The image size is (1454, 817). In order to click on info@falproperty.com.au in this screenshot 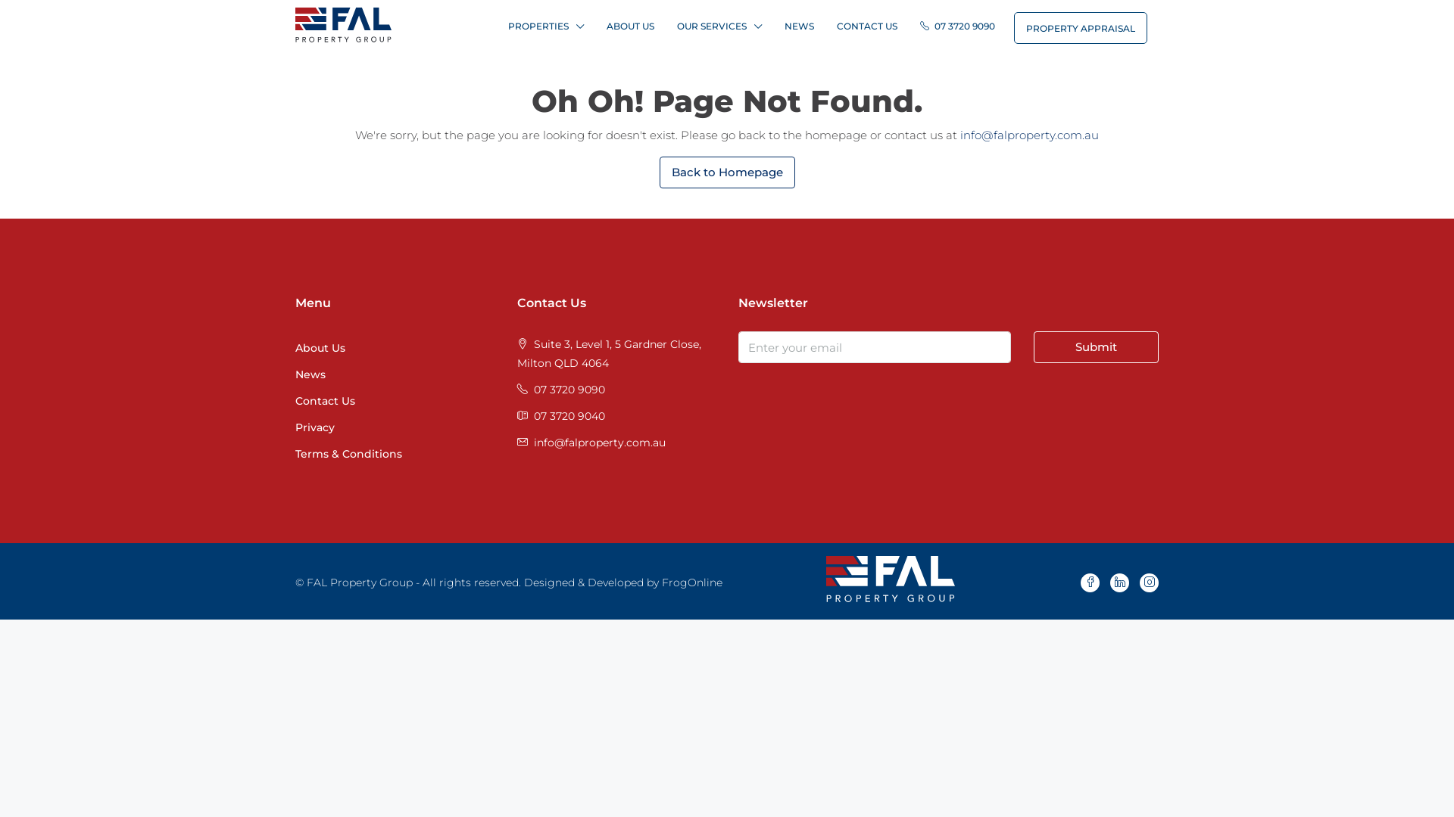, I will do `click(599, 443)`.